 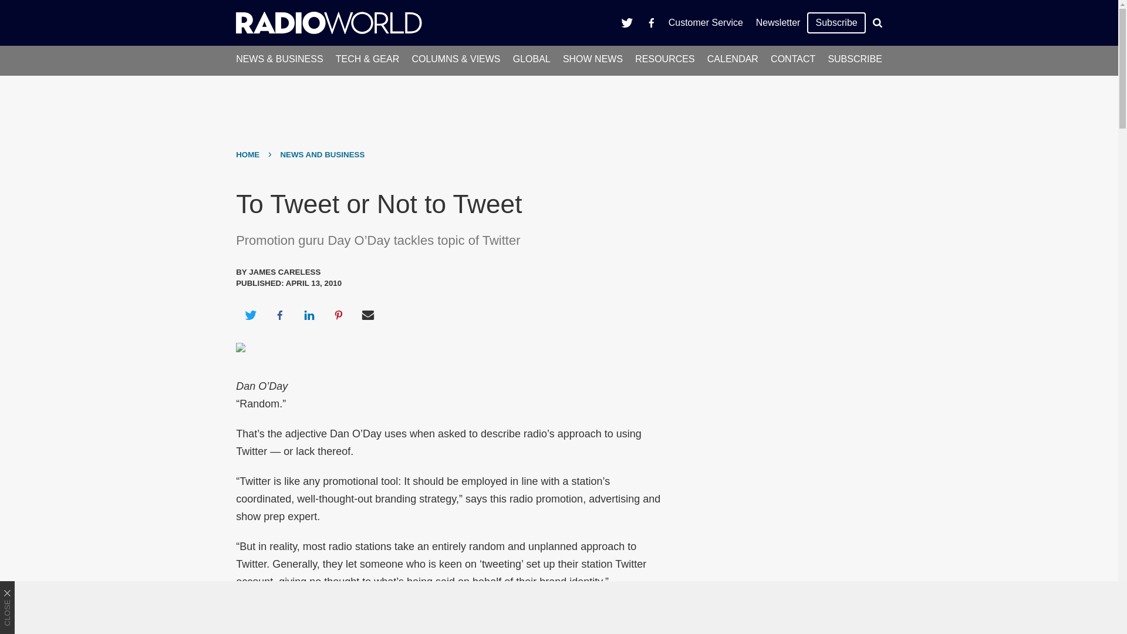 What do you see at coordinates (706, 22) in the screenshot?
I see `Customer Service` at bounding box center [706, 22].